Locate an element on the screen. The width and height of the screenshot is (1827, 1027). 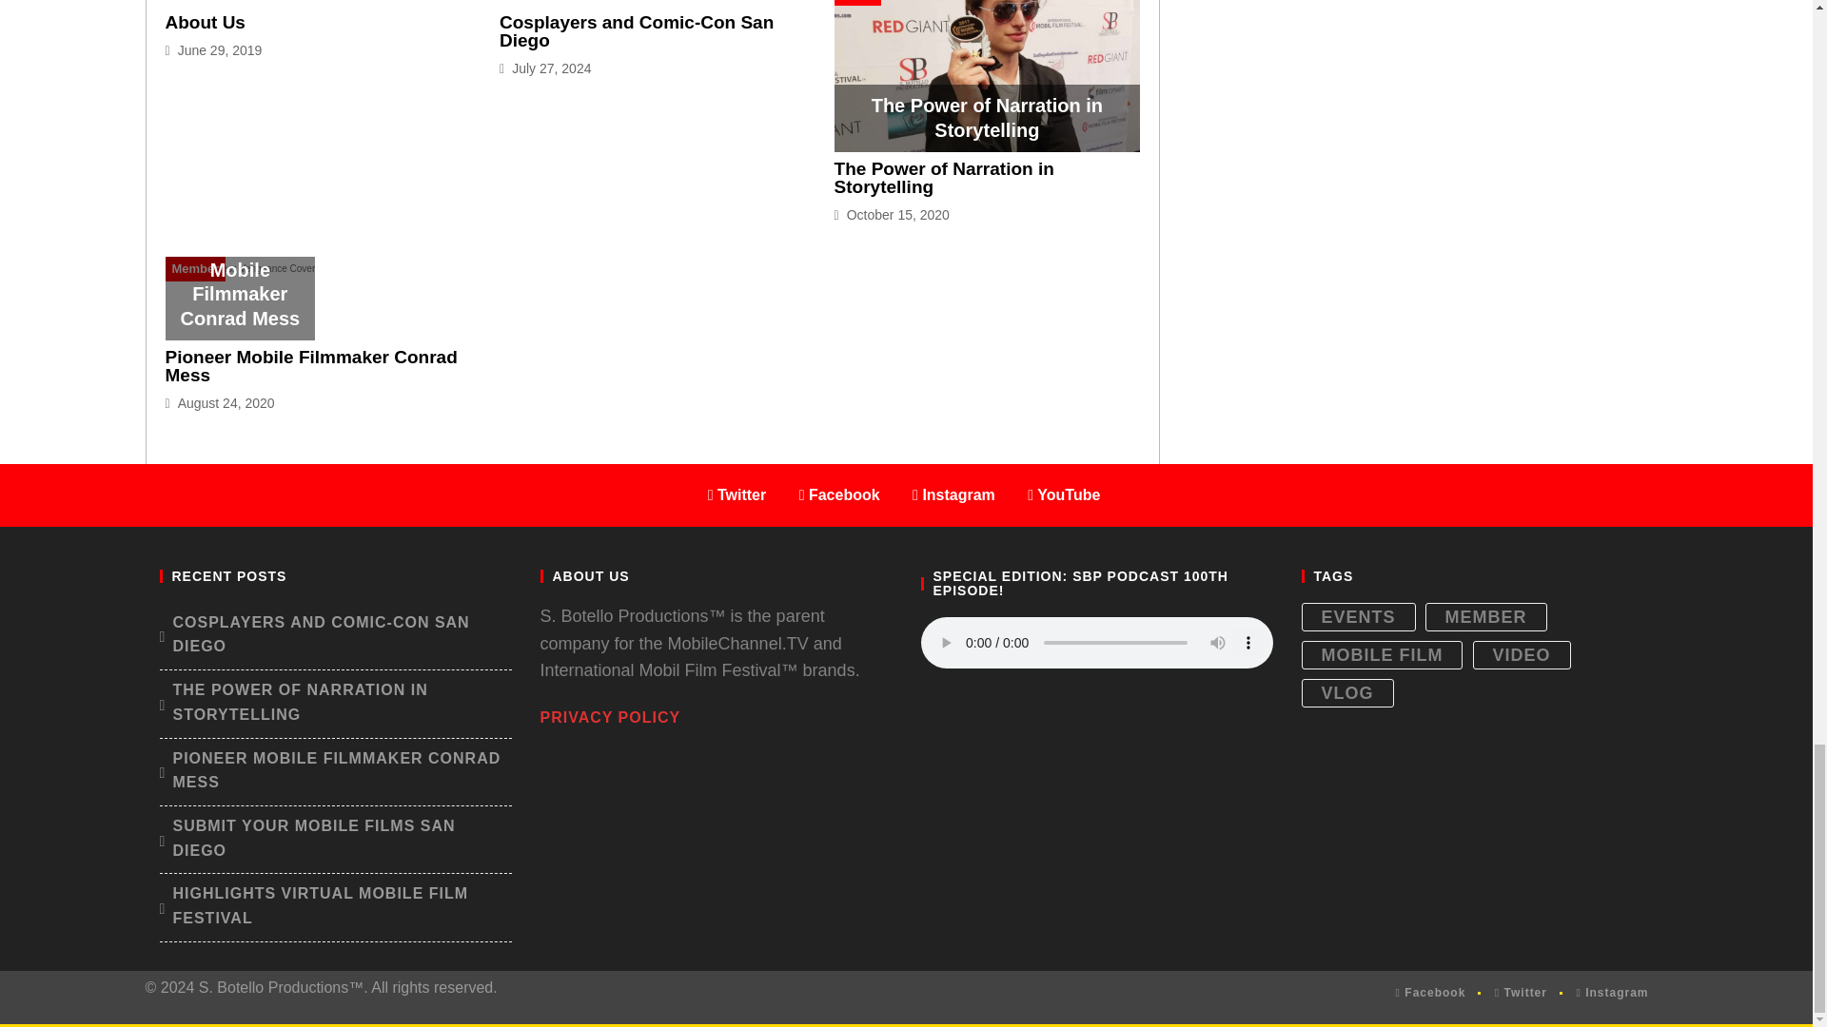
About Us is located at coordinates (206, 21).